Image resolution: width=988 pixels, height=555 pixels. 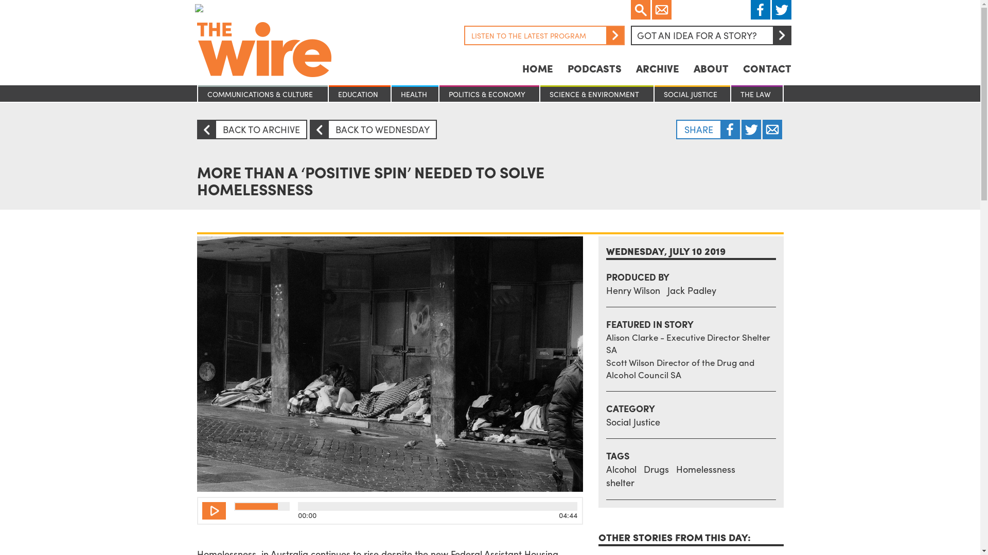 I want to click on ARROW
BACK TO ARCHIVE, so click(x=252, y=129).